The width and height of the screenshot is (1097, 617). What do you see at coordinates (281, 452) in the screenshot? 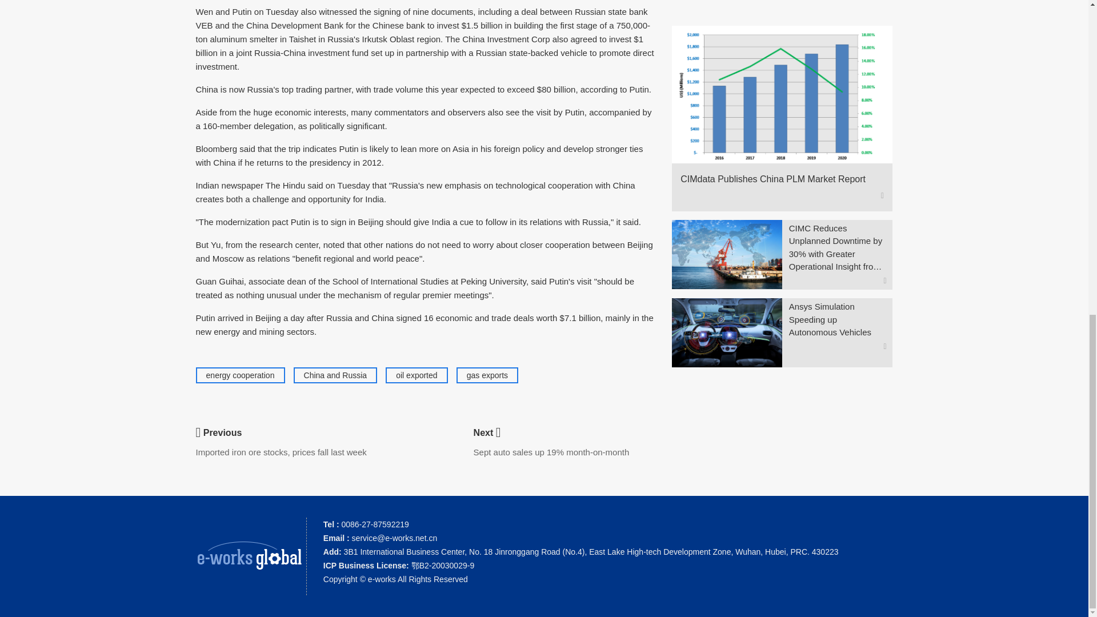
I see `Imported iron ore stocks, prices fall last week` at bounding box center [281, 452].